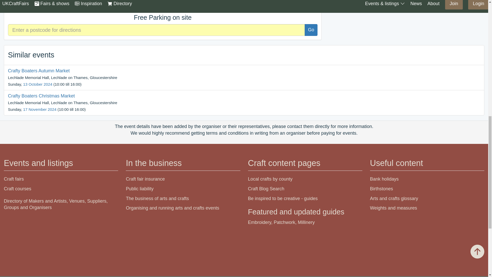  Describe the element at coordinates (311, 30) in the screenshot. I see `Go` at that location.